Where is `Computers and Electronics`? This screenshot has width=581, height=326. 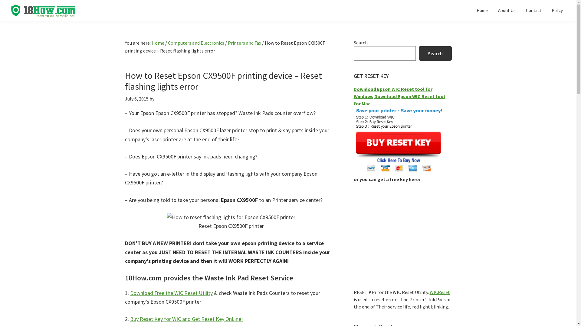 Computers and Electronics is located at coordinates (196, 43).